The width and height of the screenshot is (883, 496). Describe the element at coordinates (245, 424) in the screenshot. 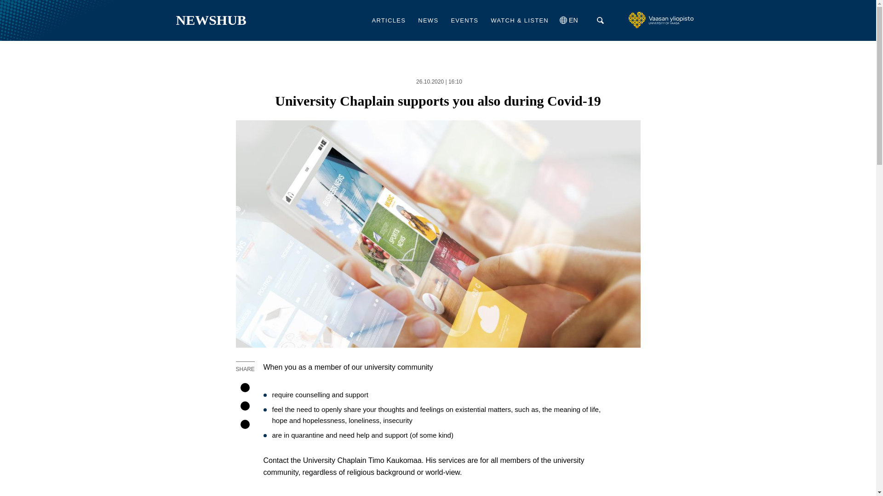

I see `Share to E-mail` at that location.